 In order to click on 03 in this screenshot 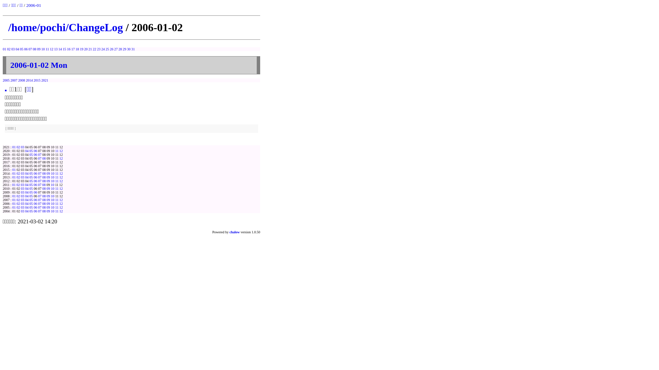, I will do `click(13, 49)`.